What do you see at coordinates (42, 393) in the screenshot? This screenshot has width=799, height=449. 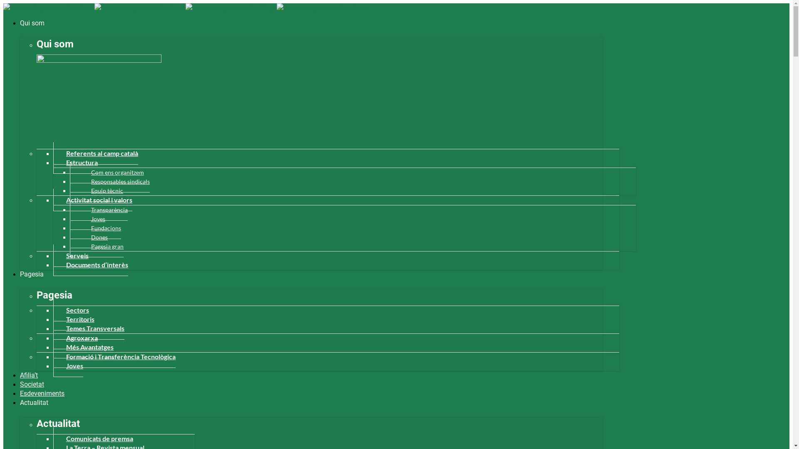 I see `Esdeveniments` at bounding box center [42, 393].